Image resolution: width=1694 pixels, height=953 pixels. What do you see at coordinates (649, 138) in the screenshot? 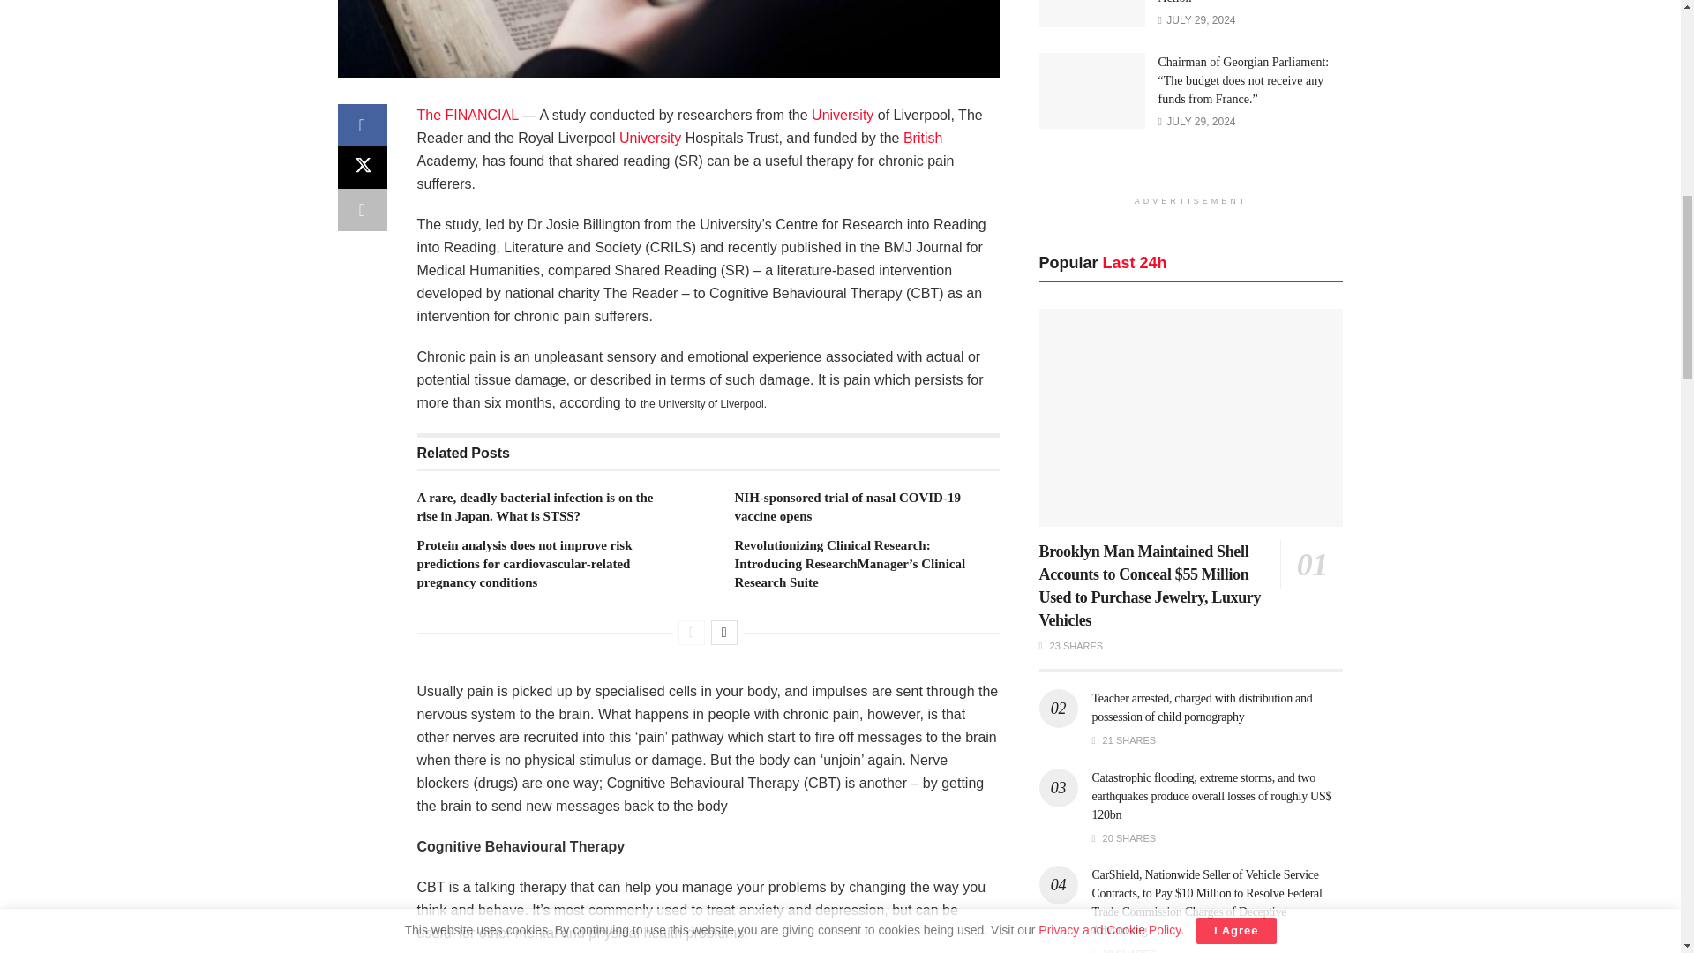
I see `School` at bounding box center [649, 138].